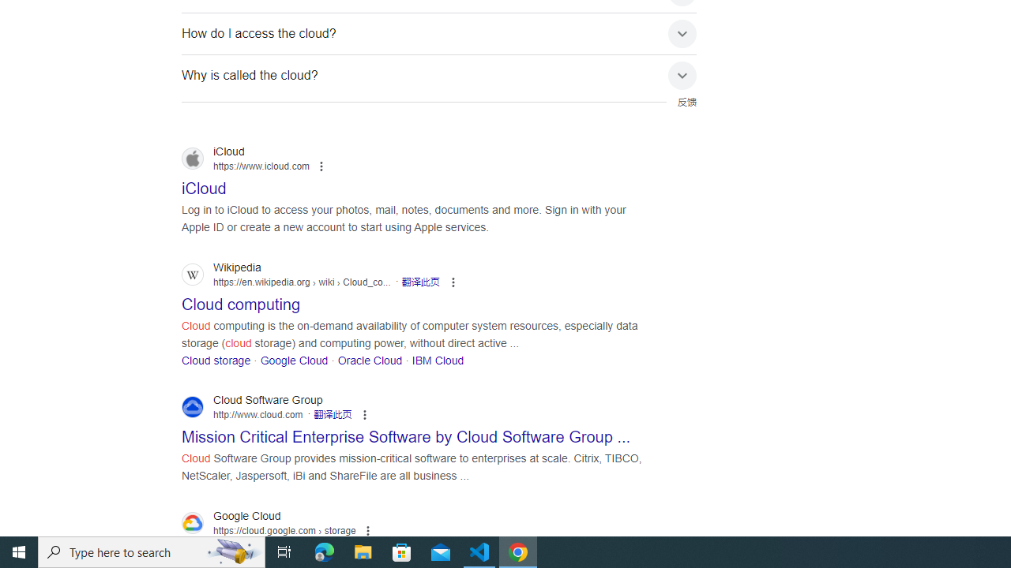 Image resolution: width=1011 pixels, height=568 pixels. Describe the element at coordinates (204, 184) in the screenshot. I see ` iCloud iCloud https://www.icloud.com` at that location.